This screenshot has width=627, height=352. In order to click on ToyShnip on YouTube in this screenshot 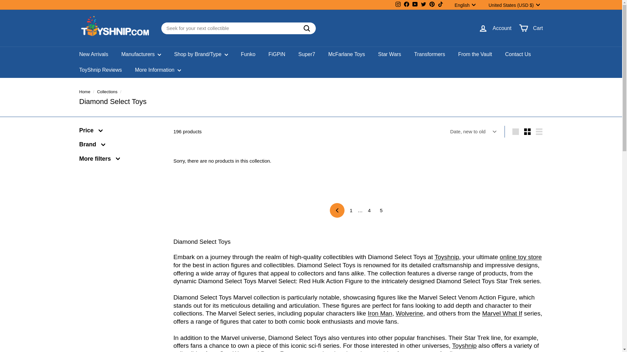, I will do `click(406, 5)`.